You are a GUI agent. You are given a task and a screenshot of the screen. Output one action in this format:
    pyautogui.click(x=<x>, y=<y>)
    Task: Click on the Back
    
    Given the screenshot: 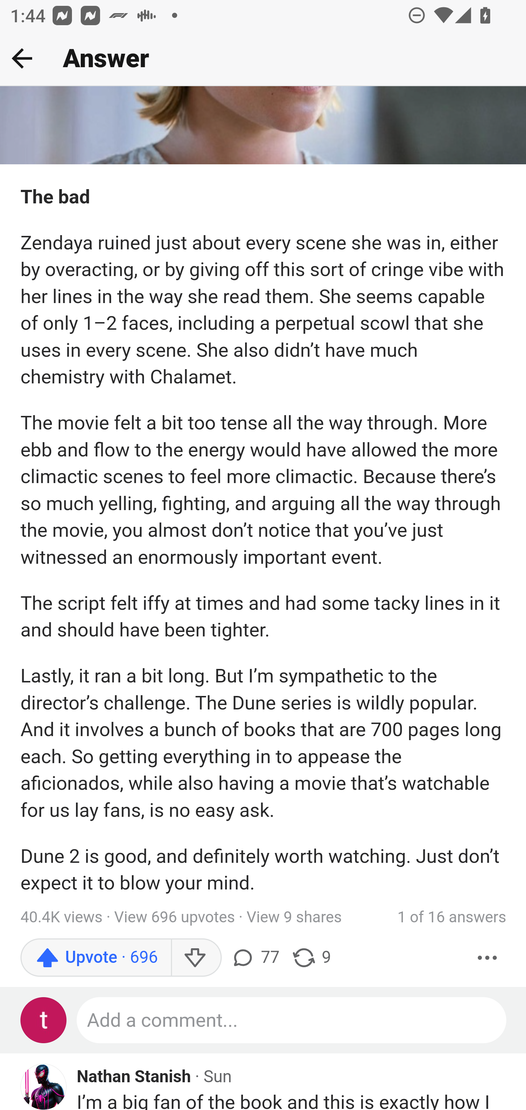 What is the action you would take?
    pyautogui.click(x=22, y=58)
    